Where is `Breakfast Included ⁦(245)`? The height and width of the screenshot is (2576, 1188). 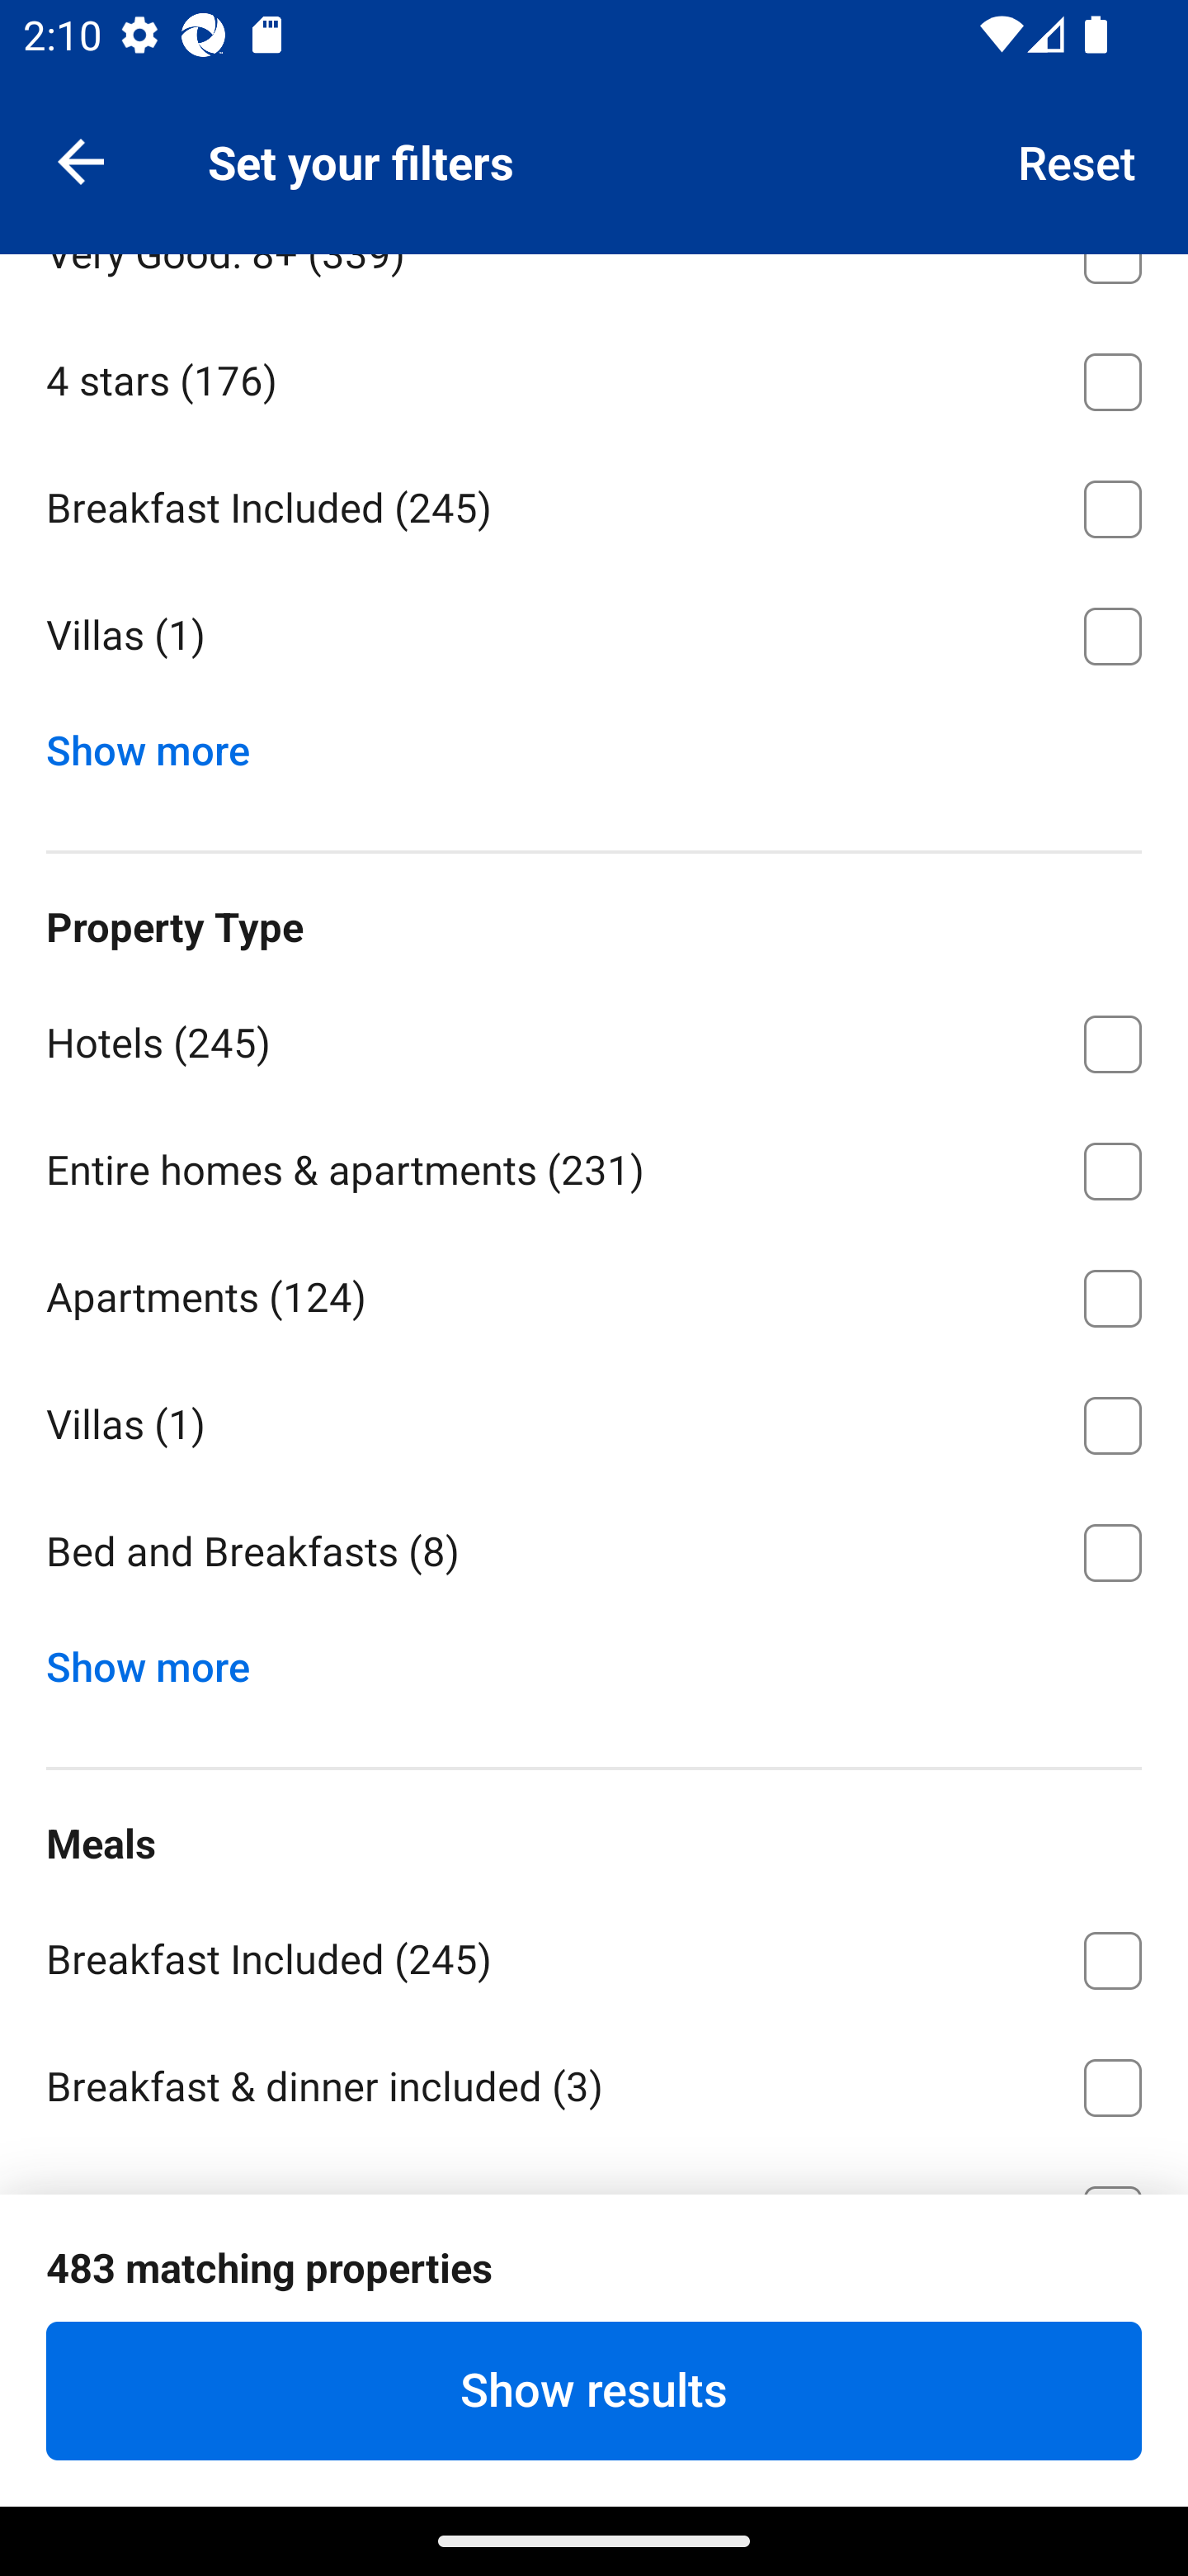
Breakfast Included ⁦(245) is located at coordinates (594, 1955).